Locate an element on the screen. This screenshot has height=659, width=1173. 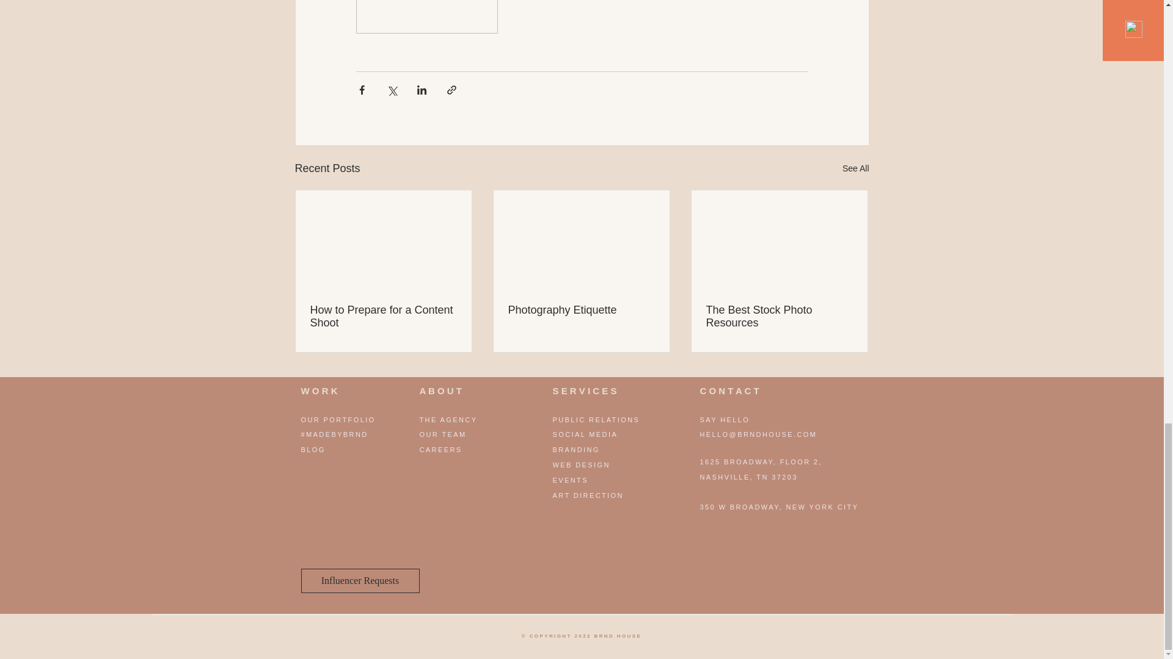
See All is located at coordinates (855, 168).